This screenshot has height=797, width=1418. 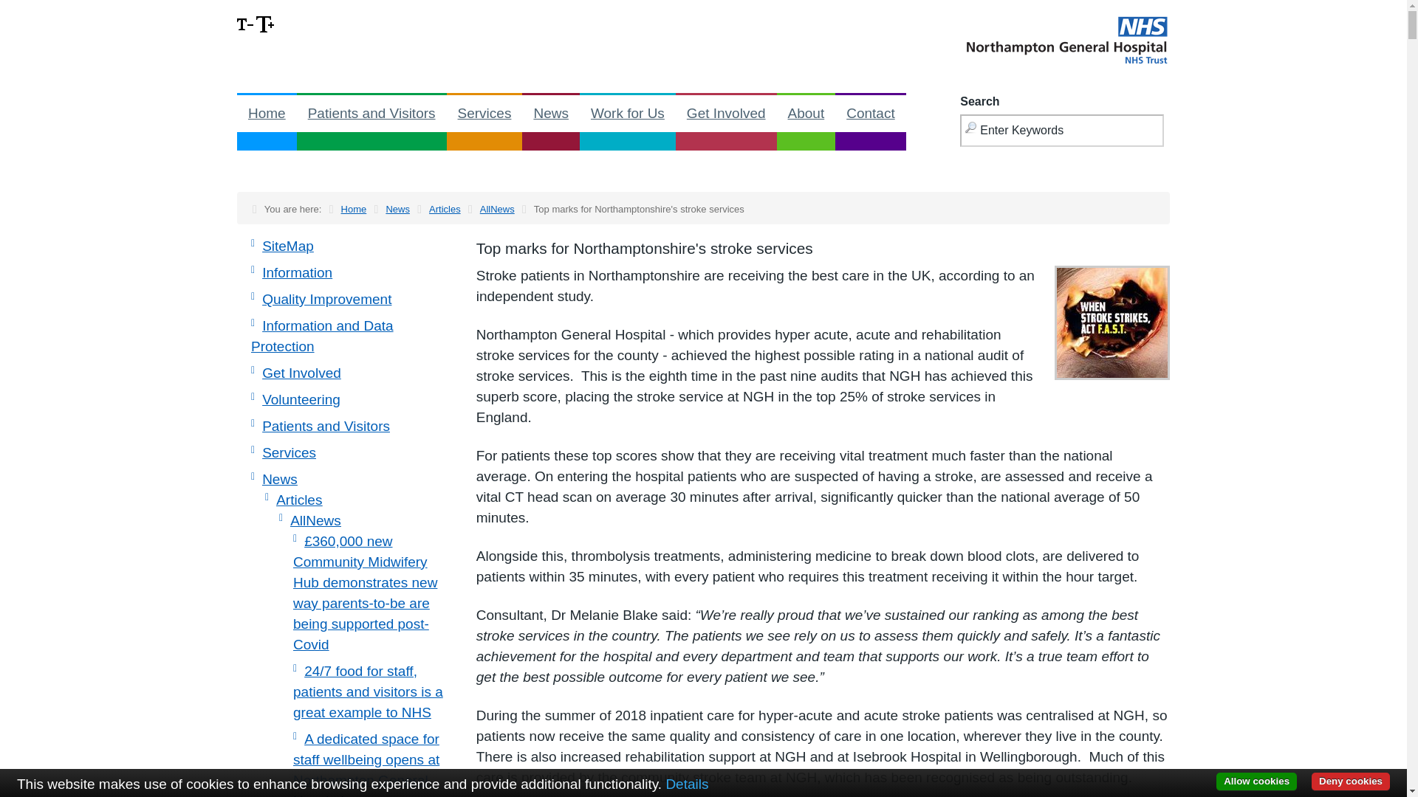 What do you see at coordinates (397, 209) in the screenshot?
I see `News` at bounding box center [397, 209].